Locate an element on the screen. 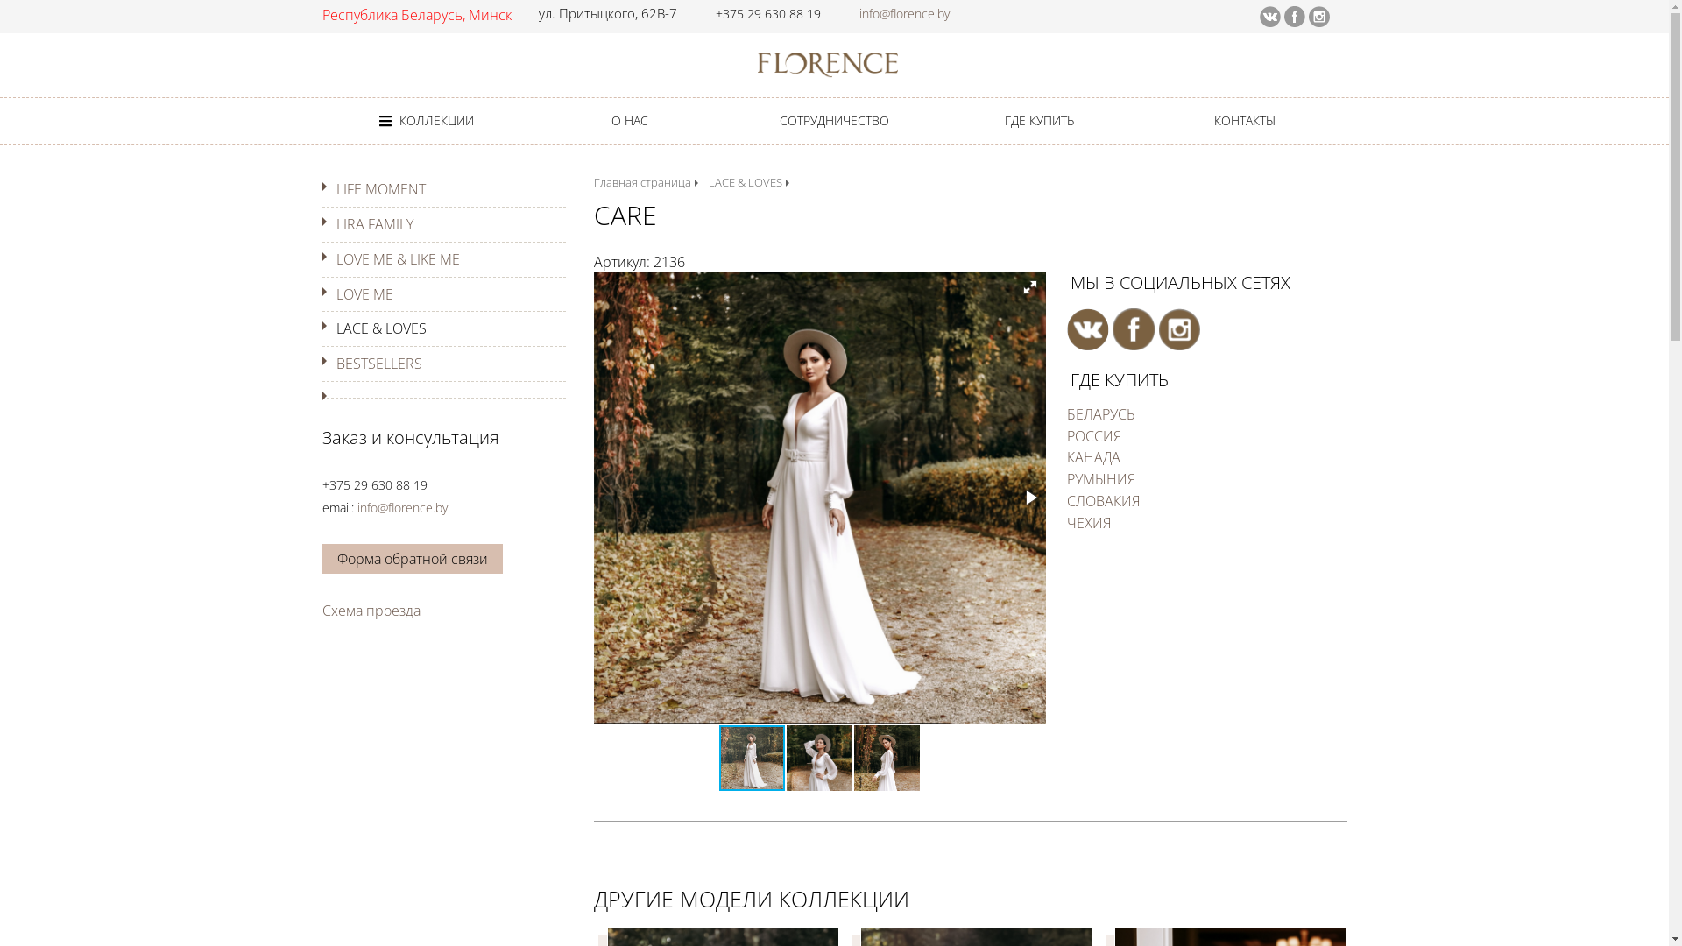 This screenshot has width=1682, height=946. LOVE ME is located at coordinates (364, 294).